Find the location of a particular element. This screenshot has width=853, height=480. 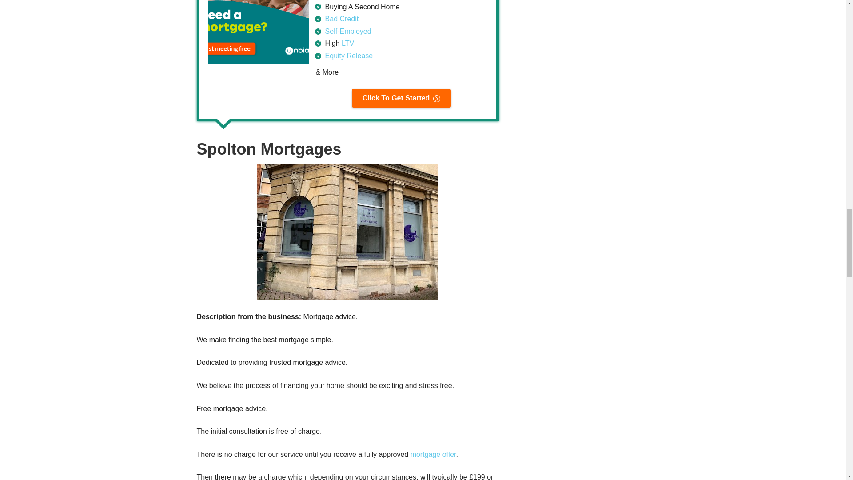

How To Get A Mortgage With Bad Credit is located at coordinates (342, 19).